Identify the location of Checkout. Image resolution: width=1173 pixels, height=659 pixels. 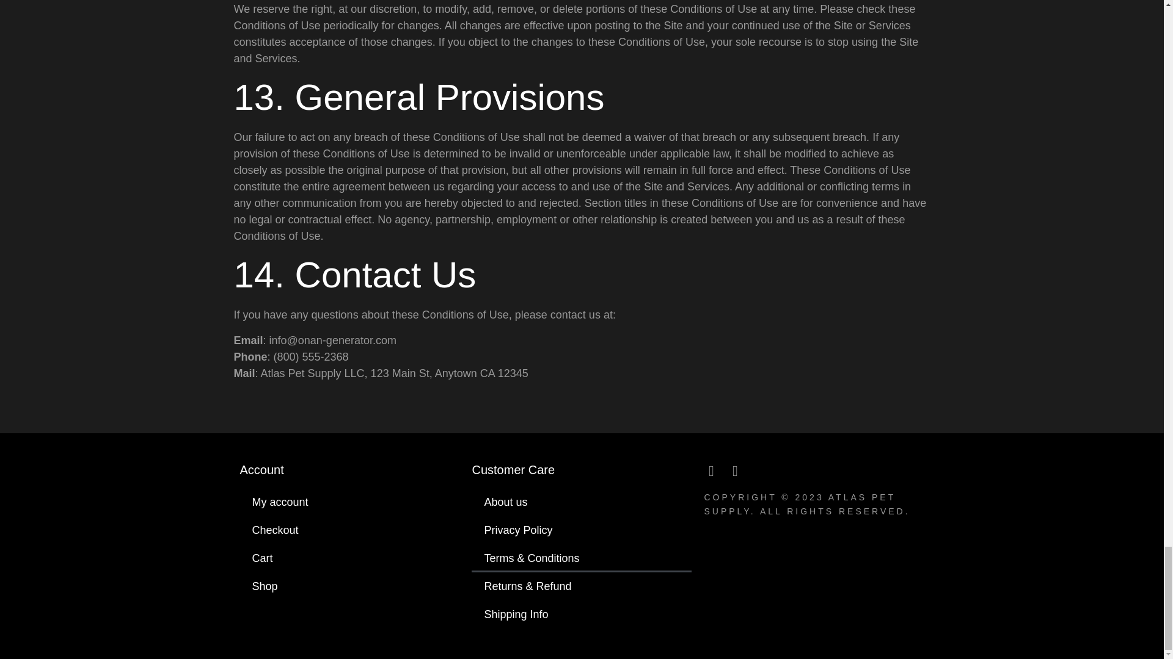
(349, 530).